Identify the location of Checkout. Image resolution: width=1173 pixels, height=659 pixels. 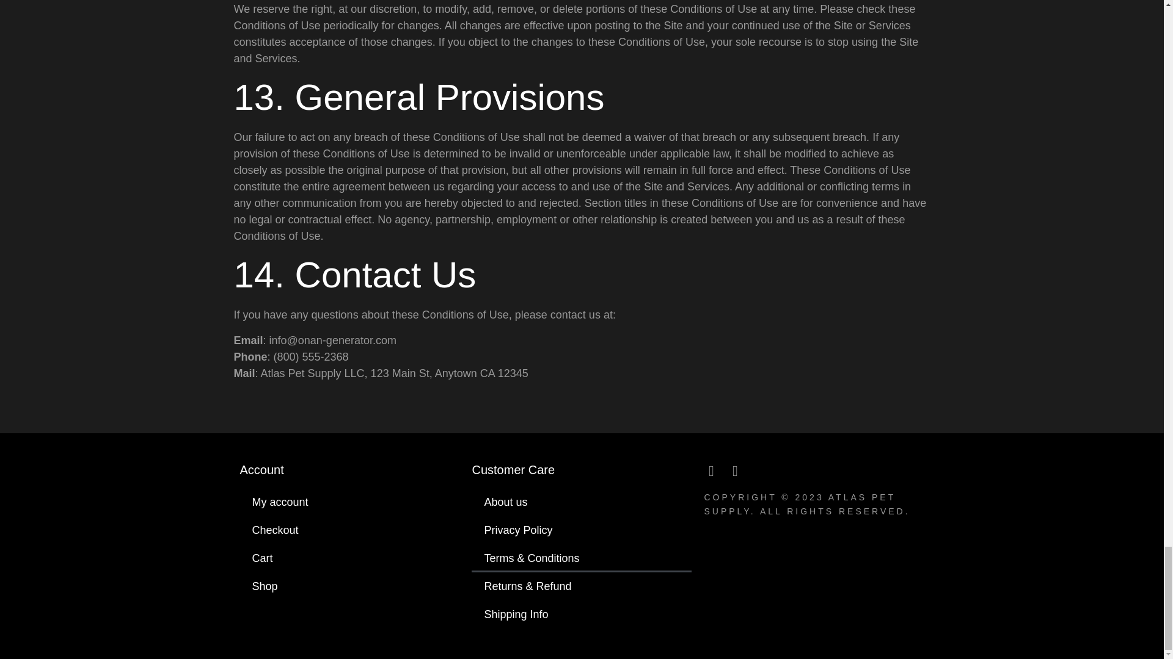
(349, 530).